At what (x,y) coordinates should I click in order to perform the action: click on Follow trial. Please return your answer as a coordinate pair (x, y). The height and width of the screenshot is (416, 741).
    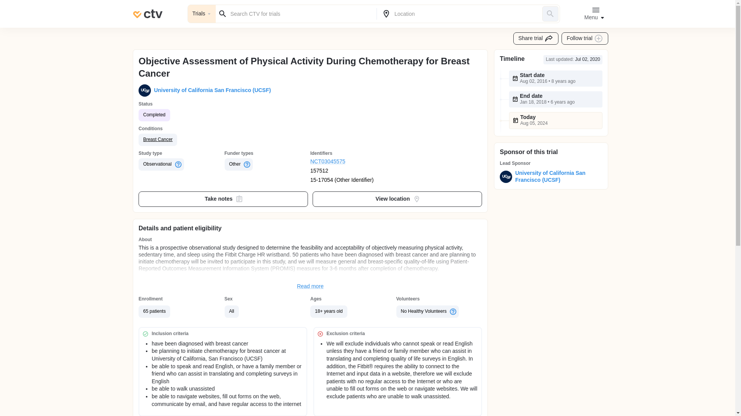
    Looking at the image, I should click on (585, 39).